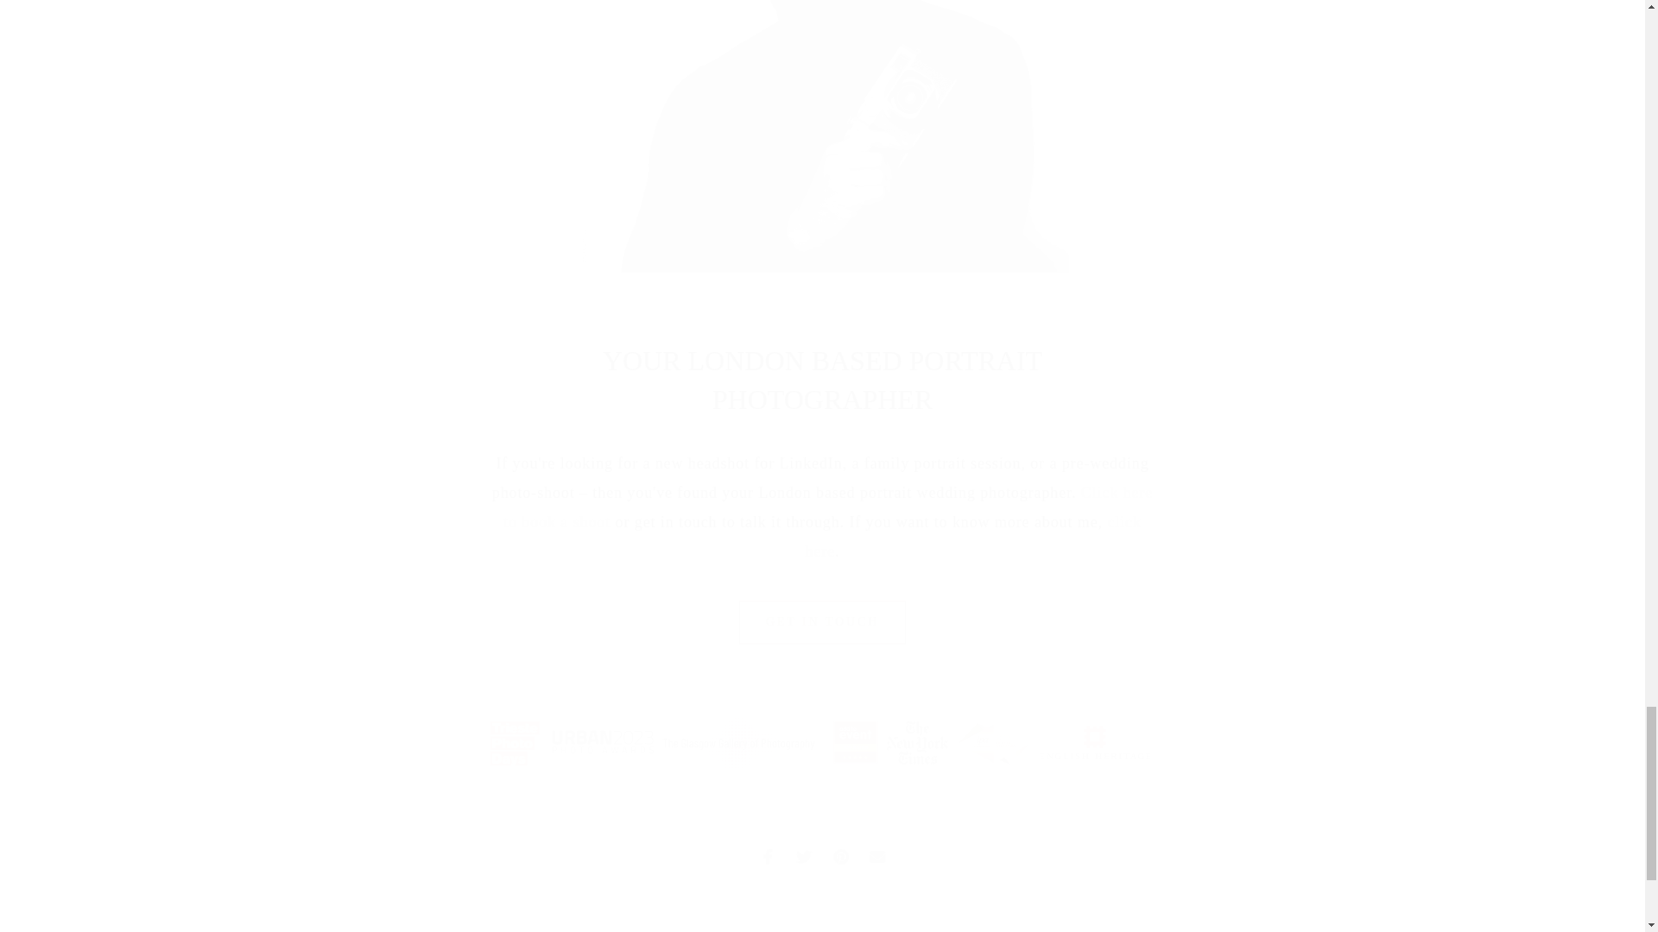 The height and width of the screenshot is (932, 1658). I want to click on GET IN TOUCH, so click(823, 621).